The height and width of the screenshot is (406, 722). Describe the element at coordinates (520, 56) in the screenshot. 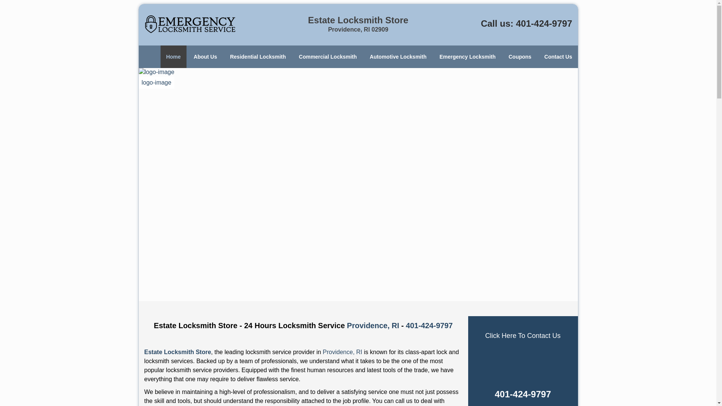

I see `Coupons` at that location.